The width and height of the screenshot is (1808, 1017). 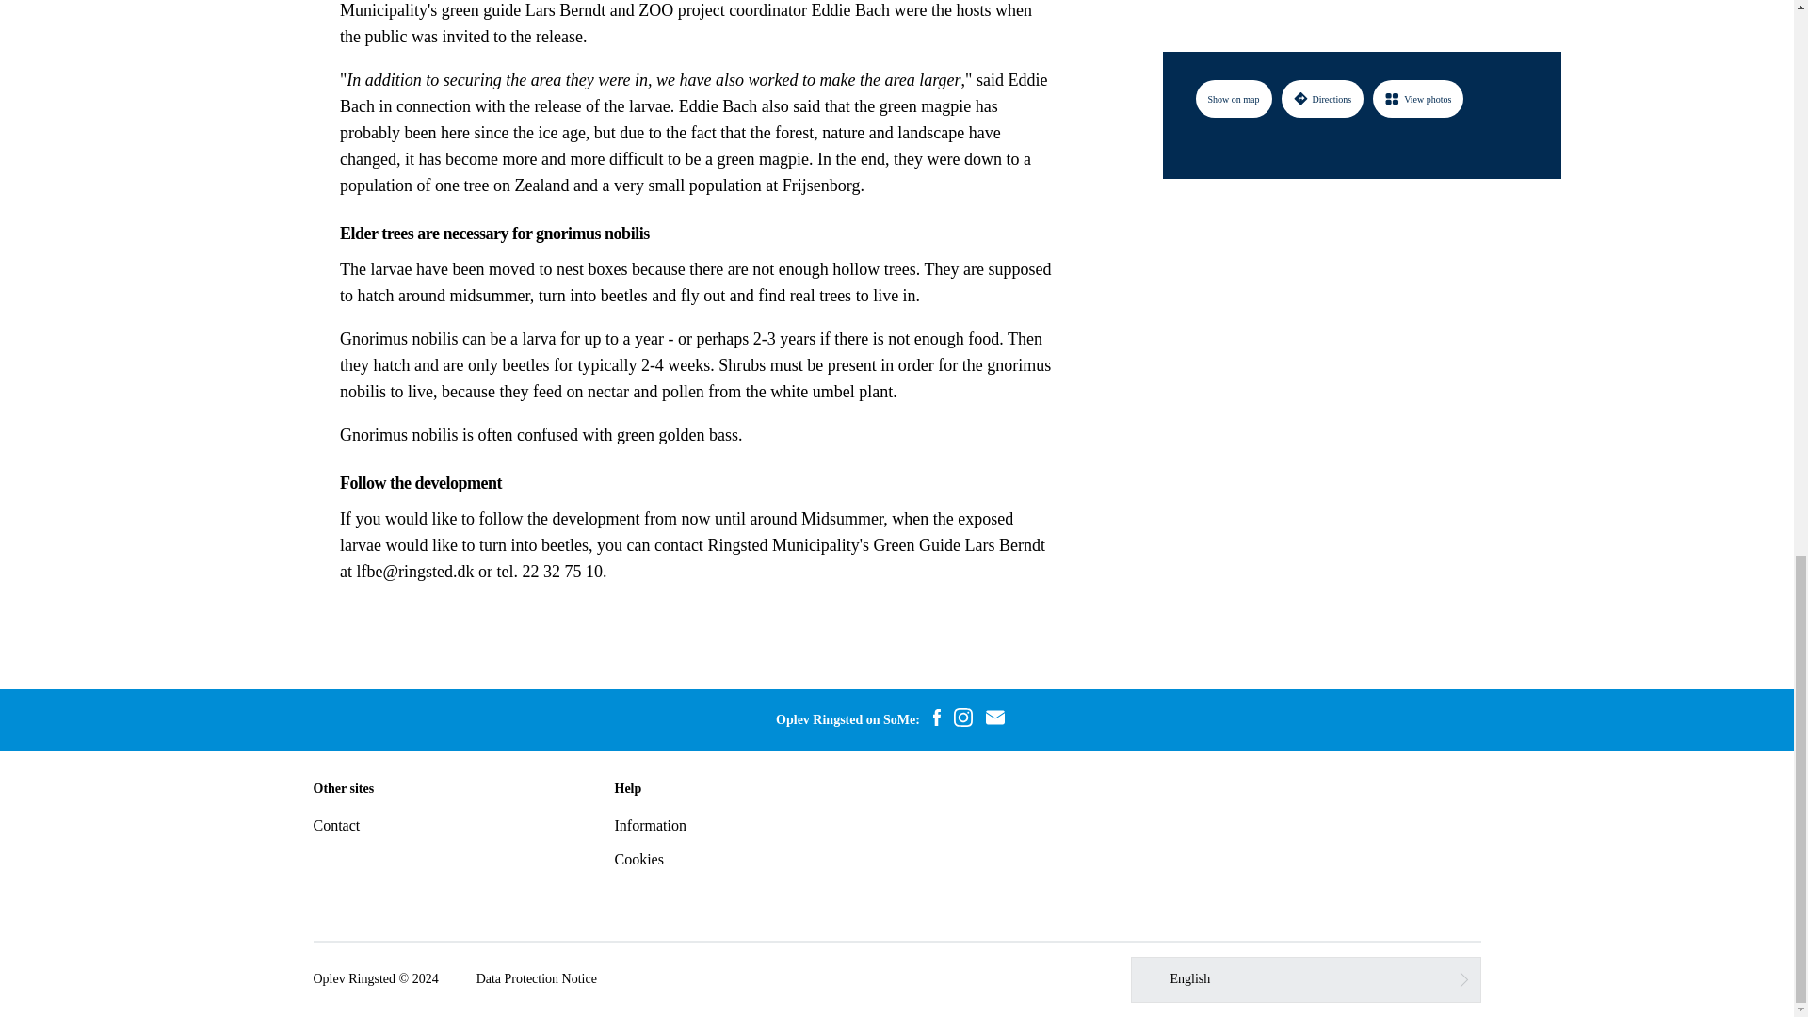 I want to click on Data Protection Notice, so click(x=537, y=979).